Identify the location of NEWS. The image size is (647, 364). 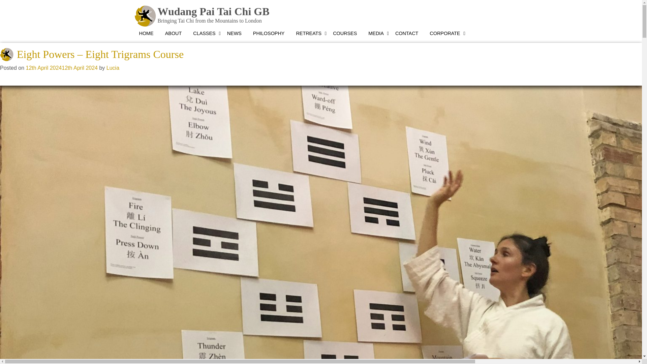
(234, 34).